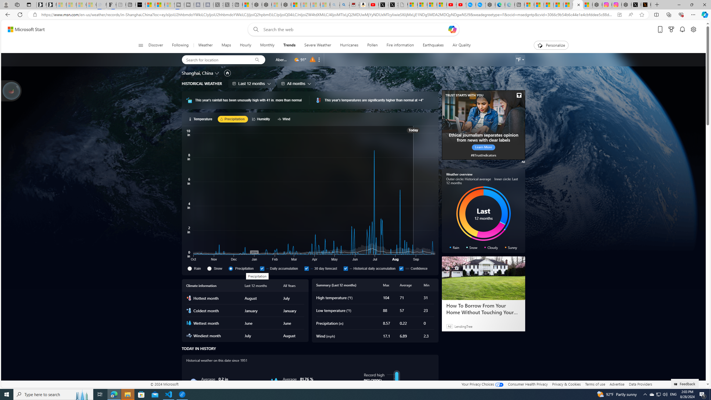 The height and width of the screenshot is (400, 711). What do you see at coordinates (567, 384) in the screenshot?
I see `Privacy & Cookies` at bounding box center [567, 384].